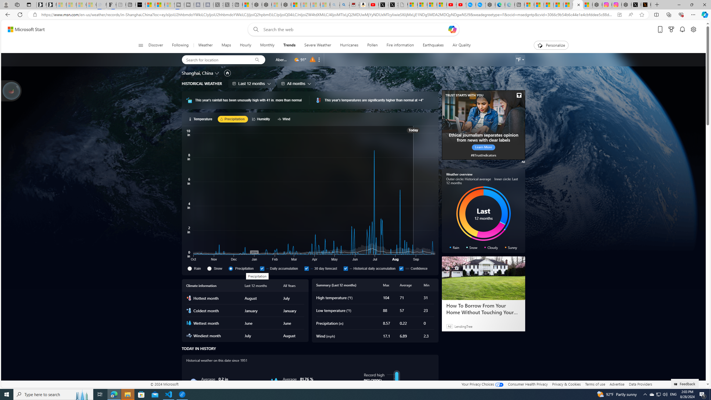 The height and width of the screenshot is (400, 711). What do you see at coordinates (567, 384) in the screenshot?
I see `Privacy & Cookies` at bounding box center [567, 384].